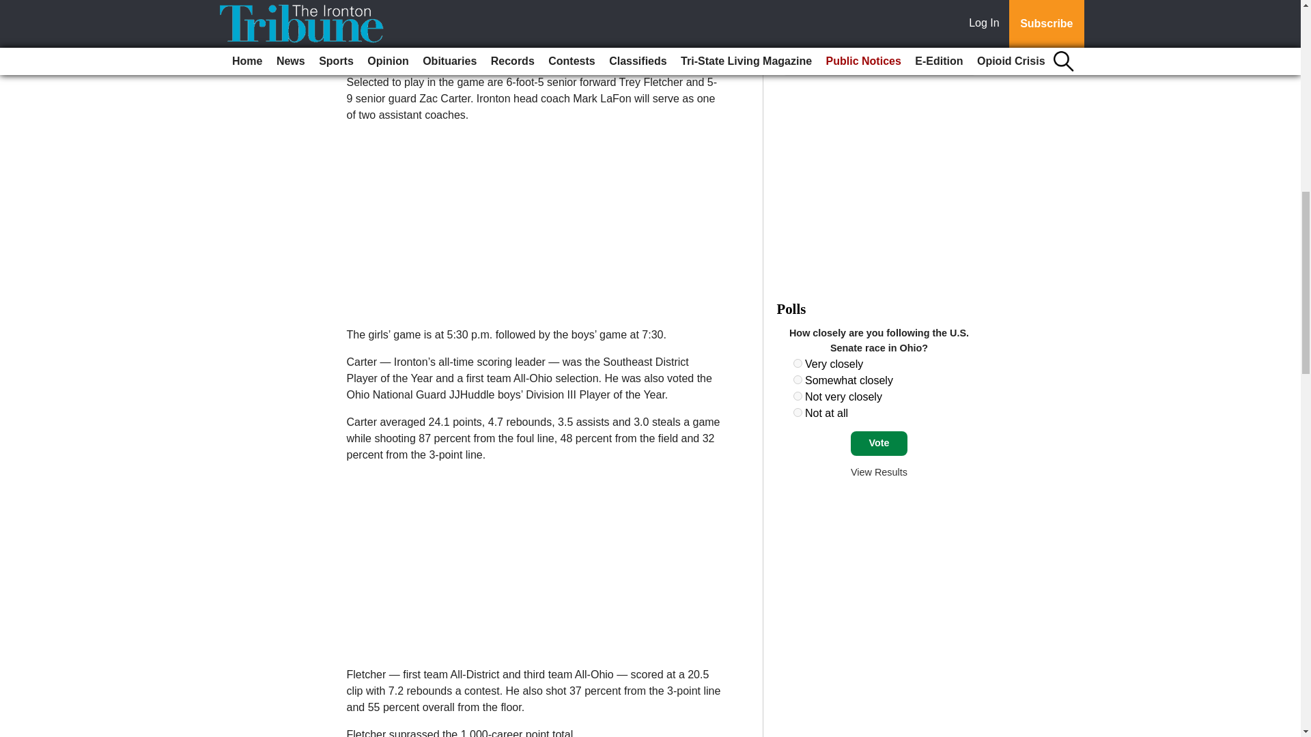 The image size is (1311, 737). Describe the element at coordinates (798, 363) in the screenshot. I see `1432` at that location.